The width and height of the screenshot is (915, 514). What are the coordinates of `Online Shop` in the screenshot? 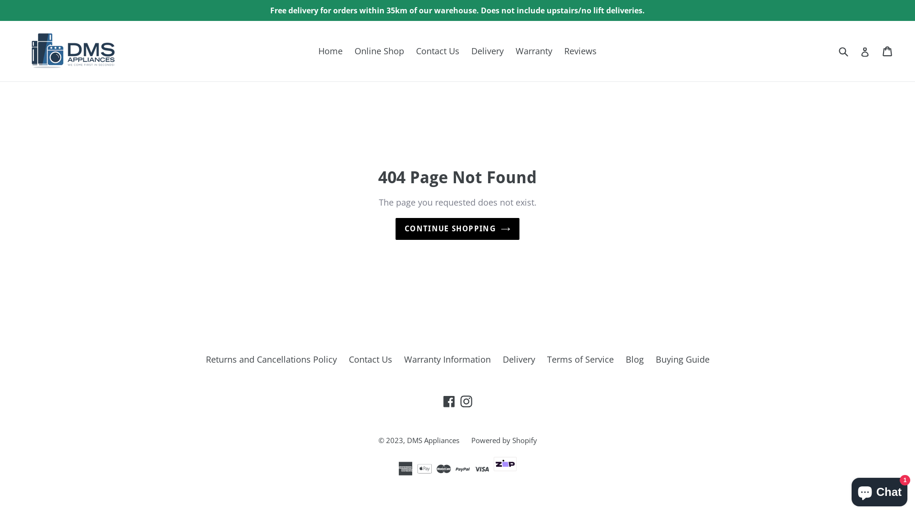 It's located at (379, 51).